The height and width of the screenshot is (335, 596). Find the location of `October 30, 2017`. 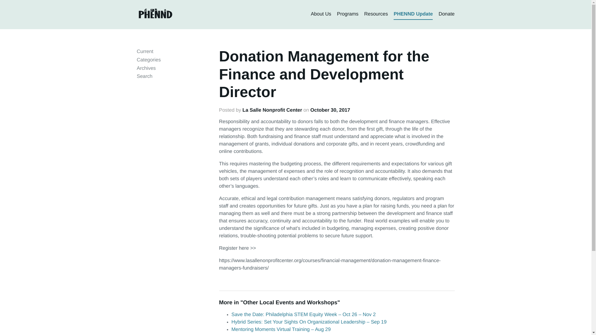

October 30, 2017 is located at coordinates (330, 110).